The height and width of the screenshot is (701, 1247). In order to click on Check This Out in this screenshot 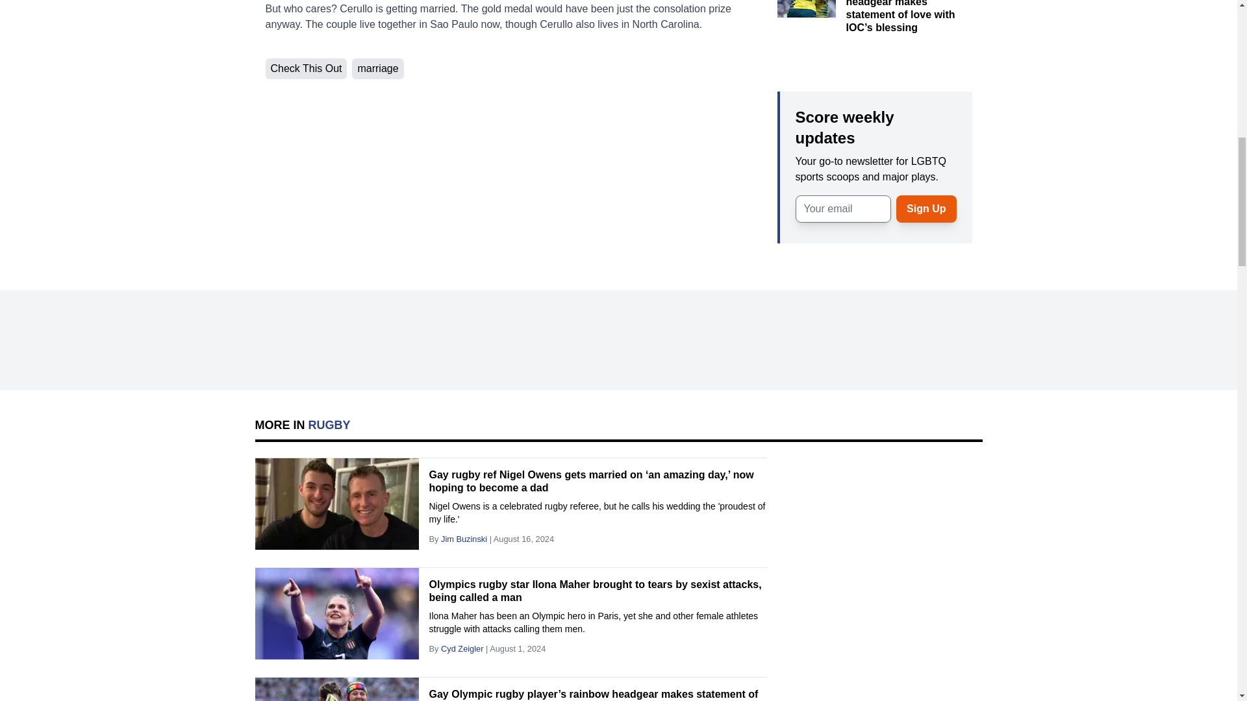, I will do `click(305, 69)`.